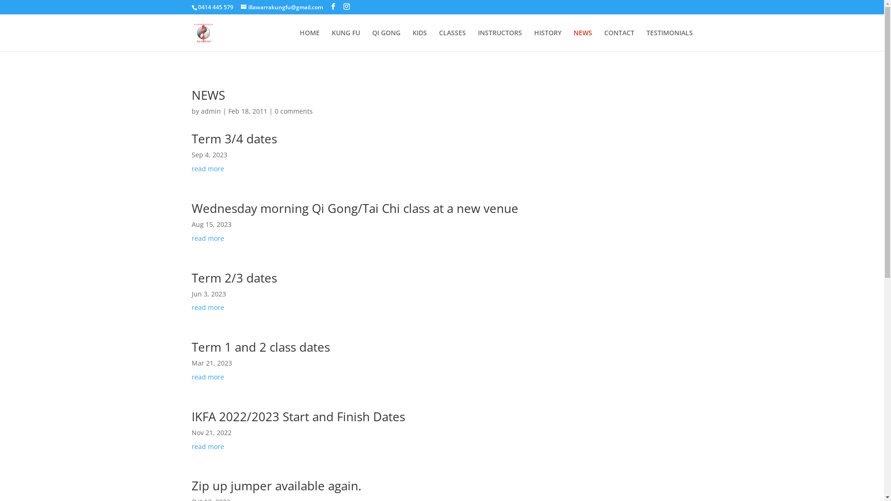 This screenshot has height=501, width=891. I want to click on INSTRUCTORS, so click(500, 41).